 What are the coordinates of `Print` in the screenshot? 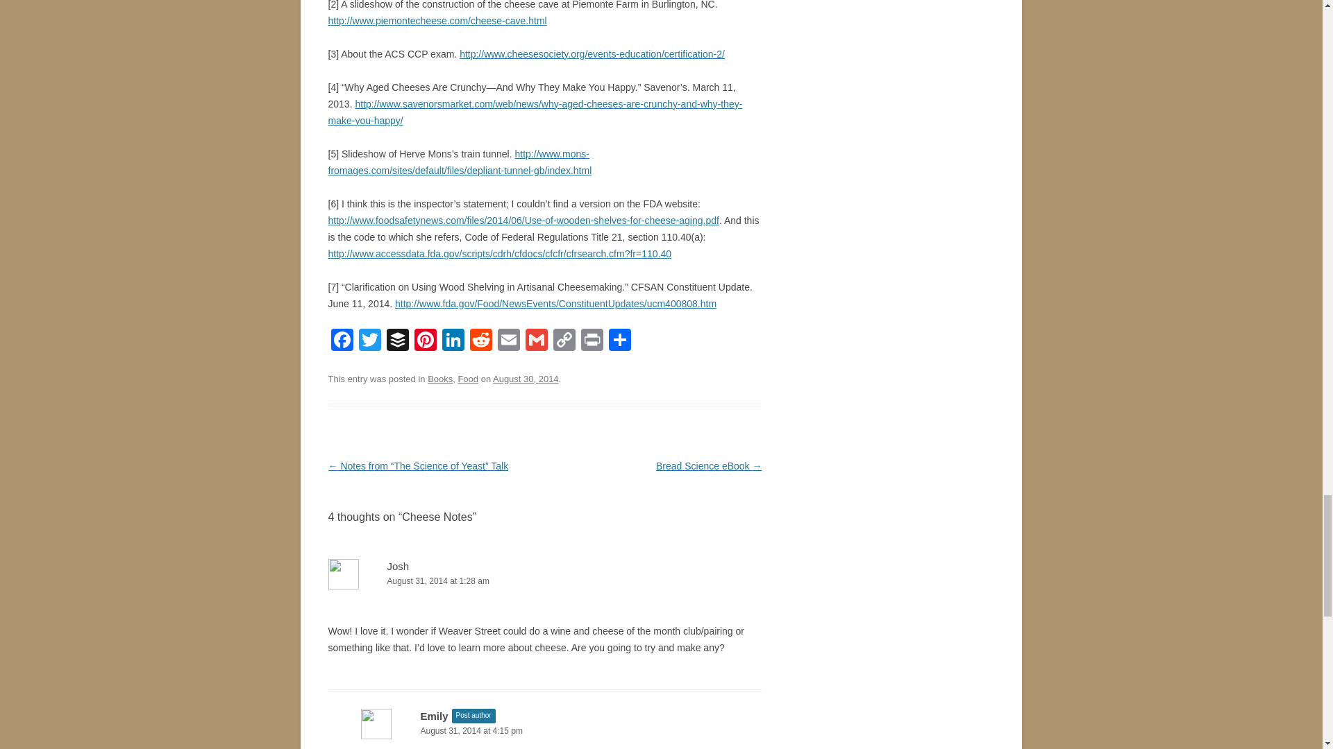 It's located at (591, 341).